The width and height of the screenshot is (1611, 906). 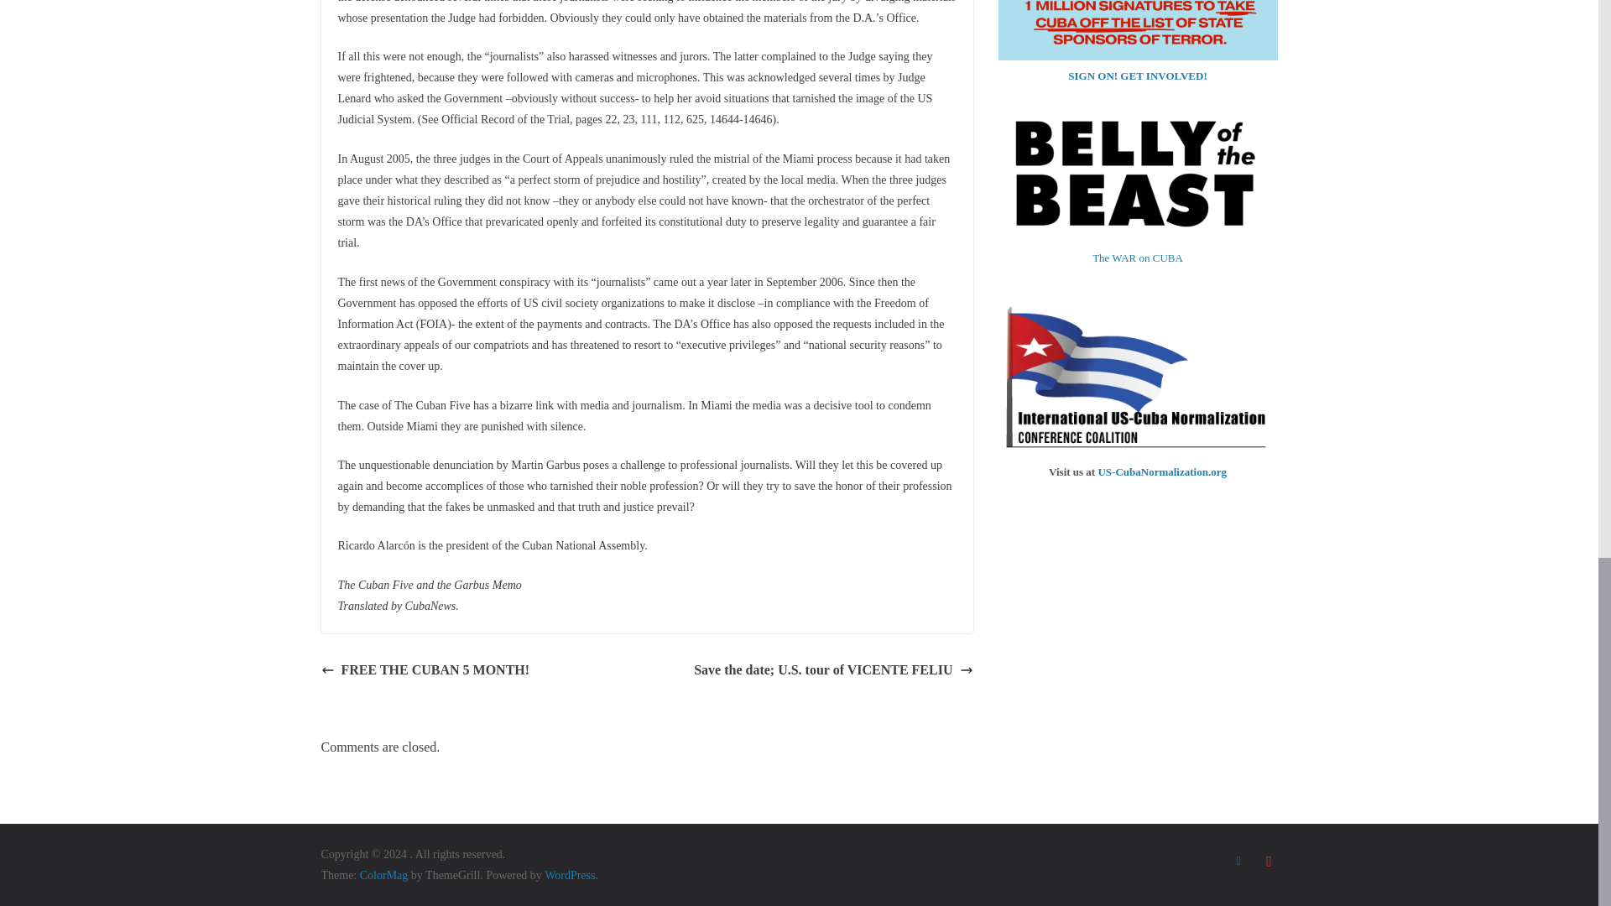 What do you see at coordinates (1137, 75) in the screenshot?
I see `SIGN ON! GET INVOLVED!` at bounding box center [1137, 75].